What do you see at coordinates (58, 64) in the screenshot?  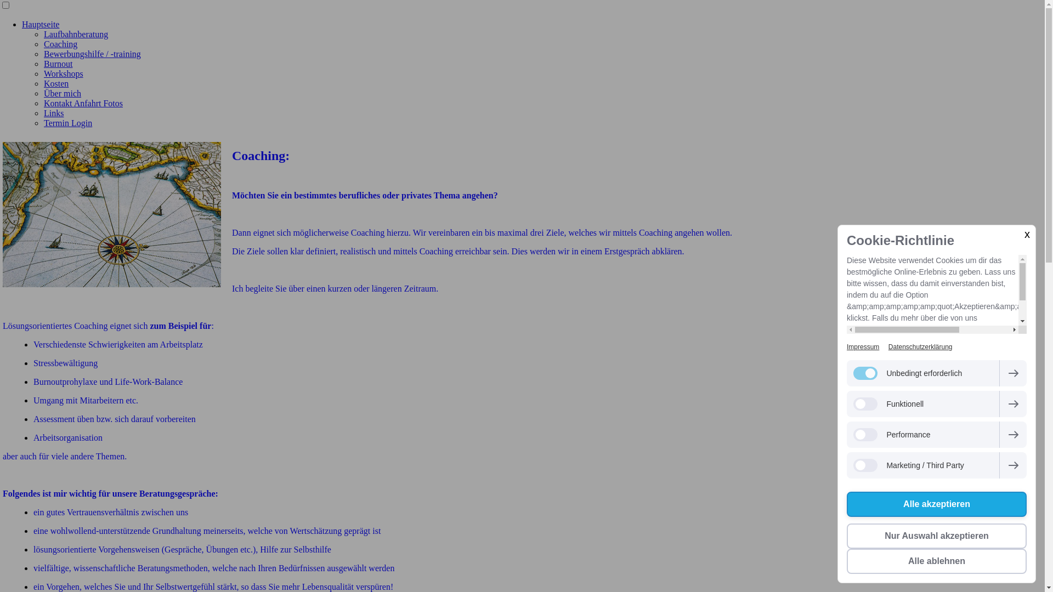 I see `Burnout` at bounding box center [58, 64].